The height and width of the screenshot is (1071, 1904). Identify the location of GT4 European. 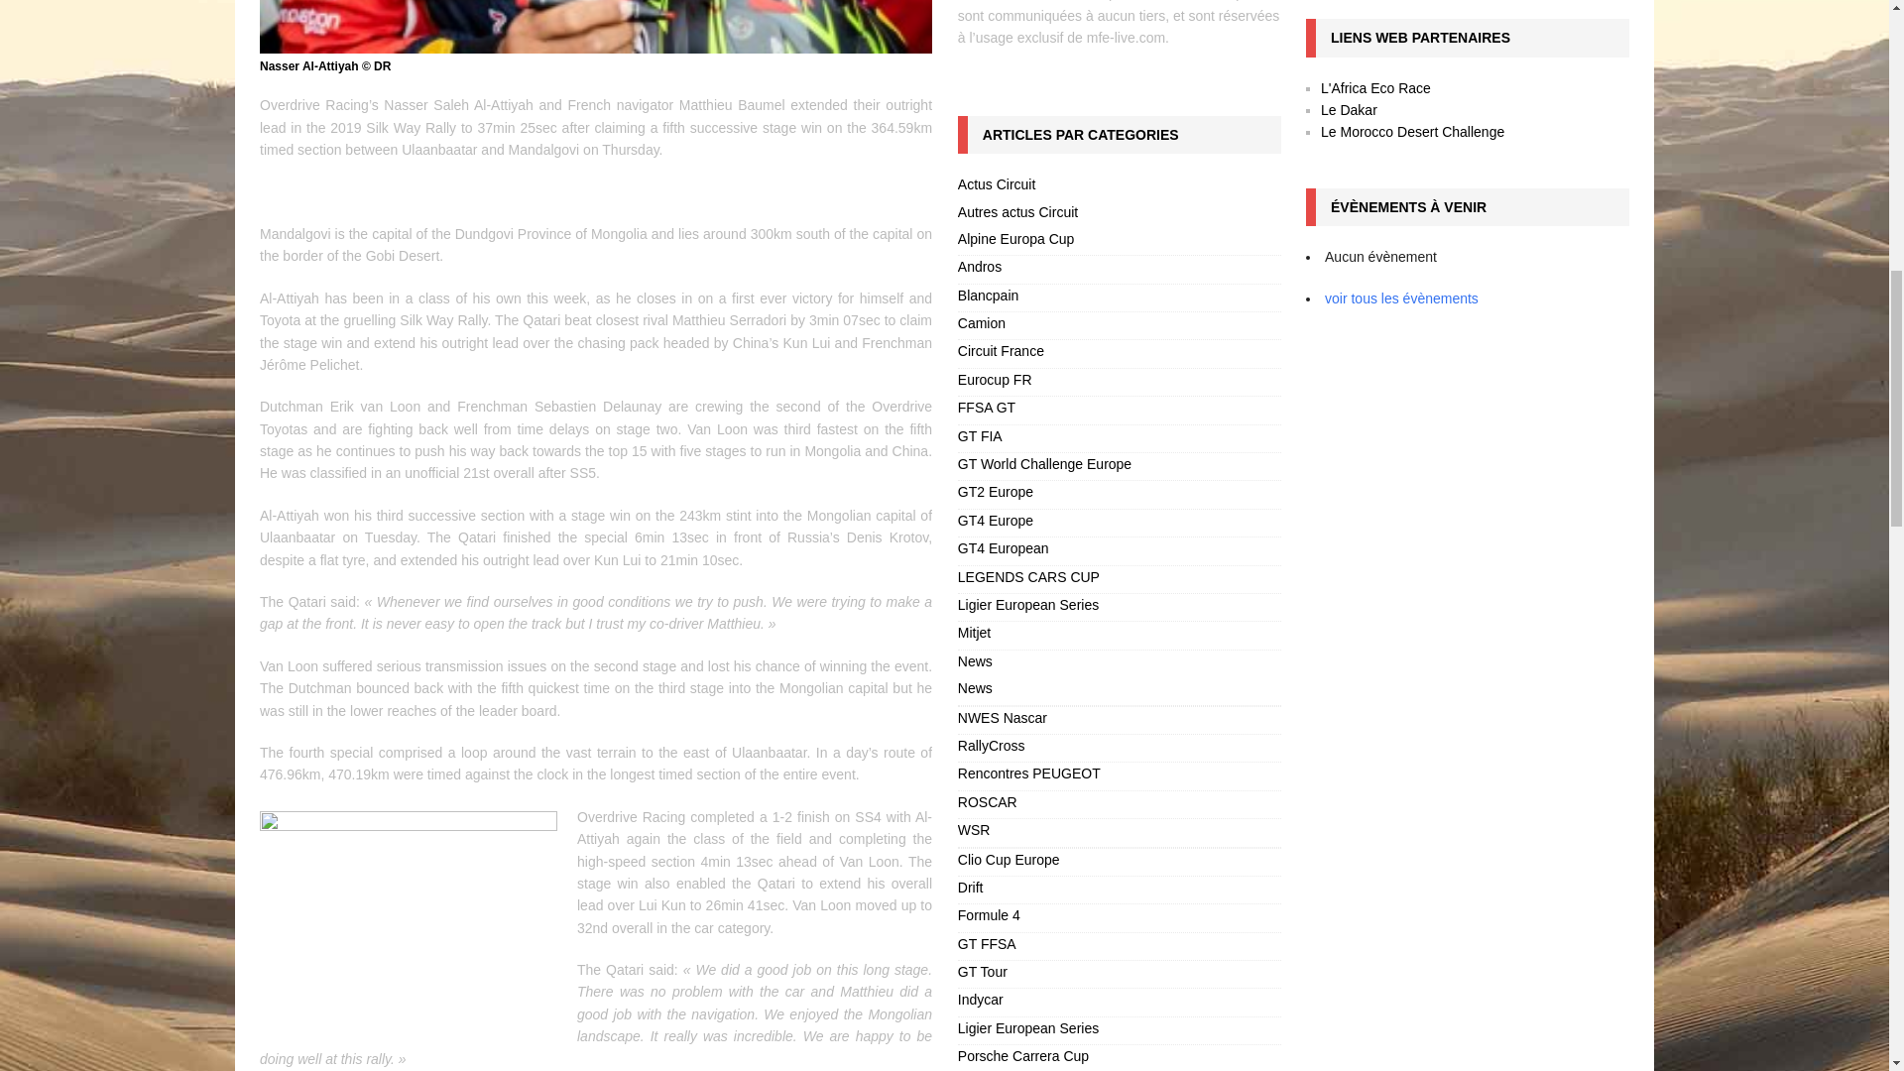
(1119, 551).